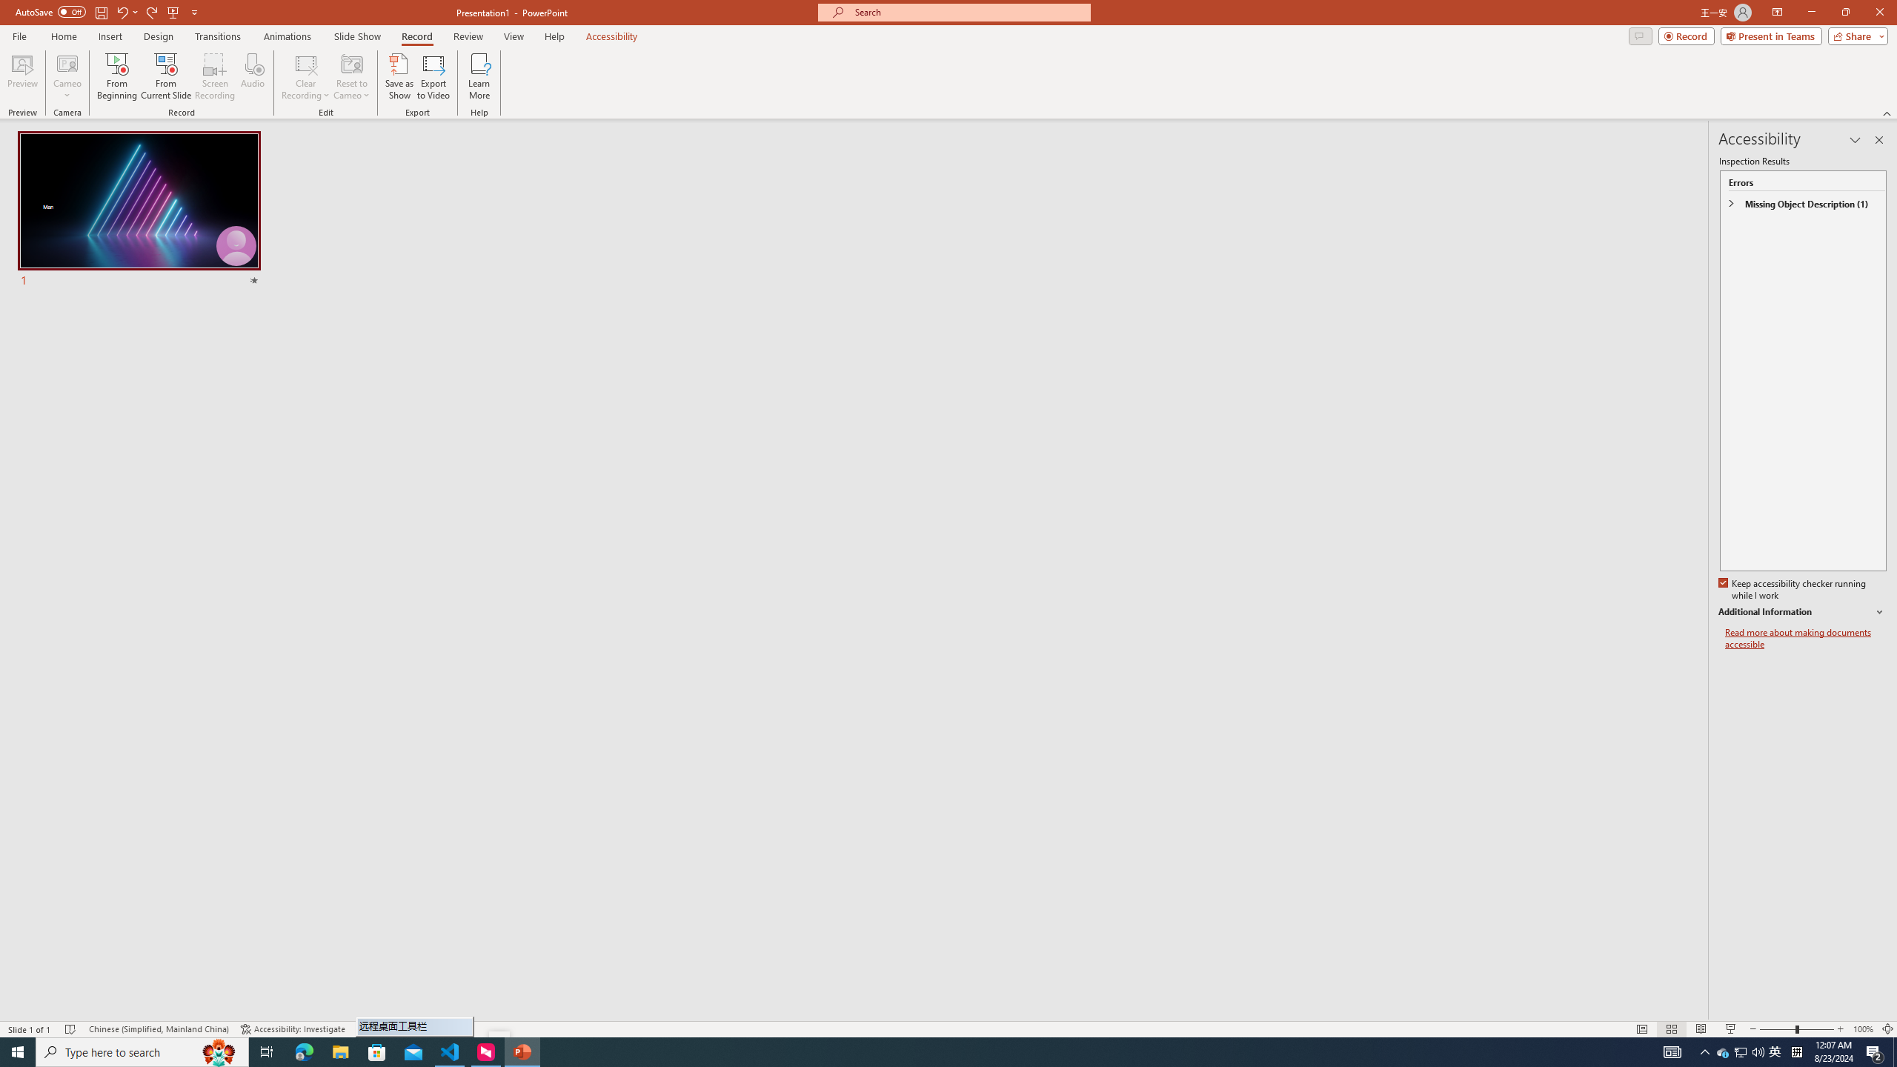 Image resolution: width=1897 pixels, height=1067 pixels. What do you see at coordinates (1863, 1029) in the screenshot?
I see `Zoom 100%` at bounding box center [1863, 1029].